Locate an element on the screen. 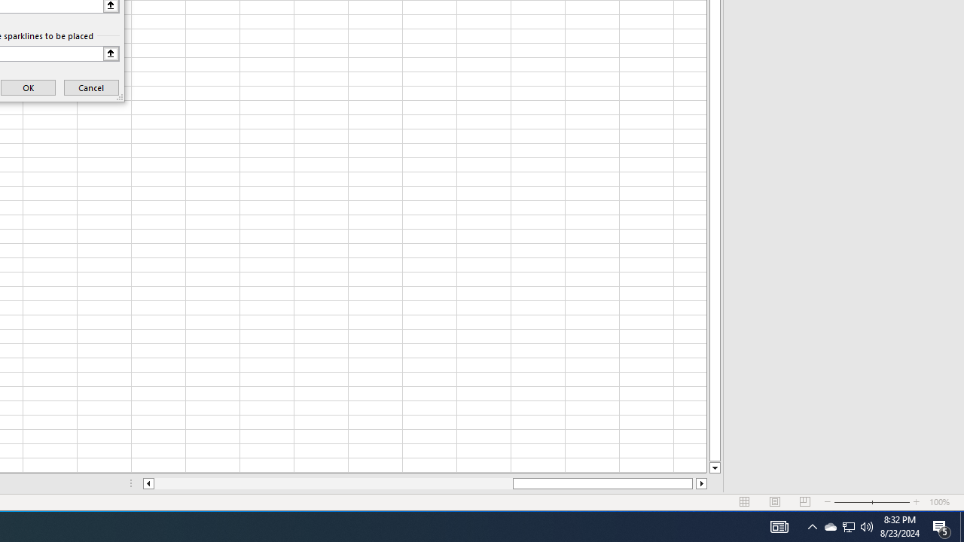 Image resolution: width=964 pixels, height=542 pixels. Page left is located at coordinates (333, 483).